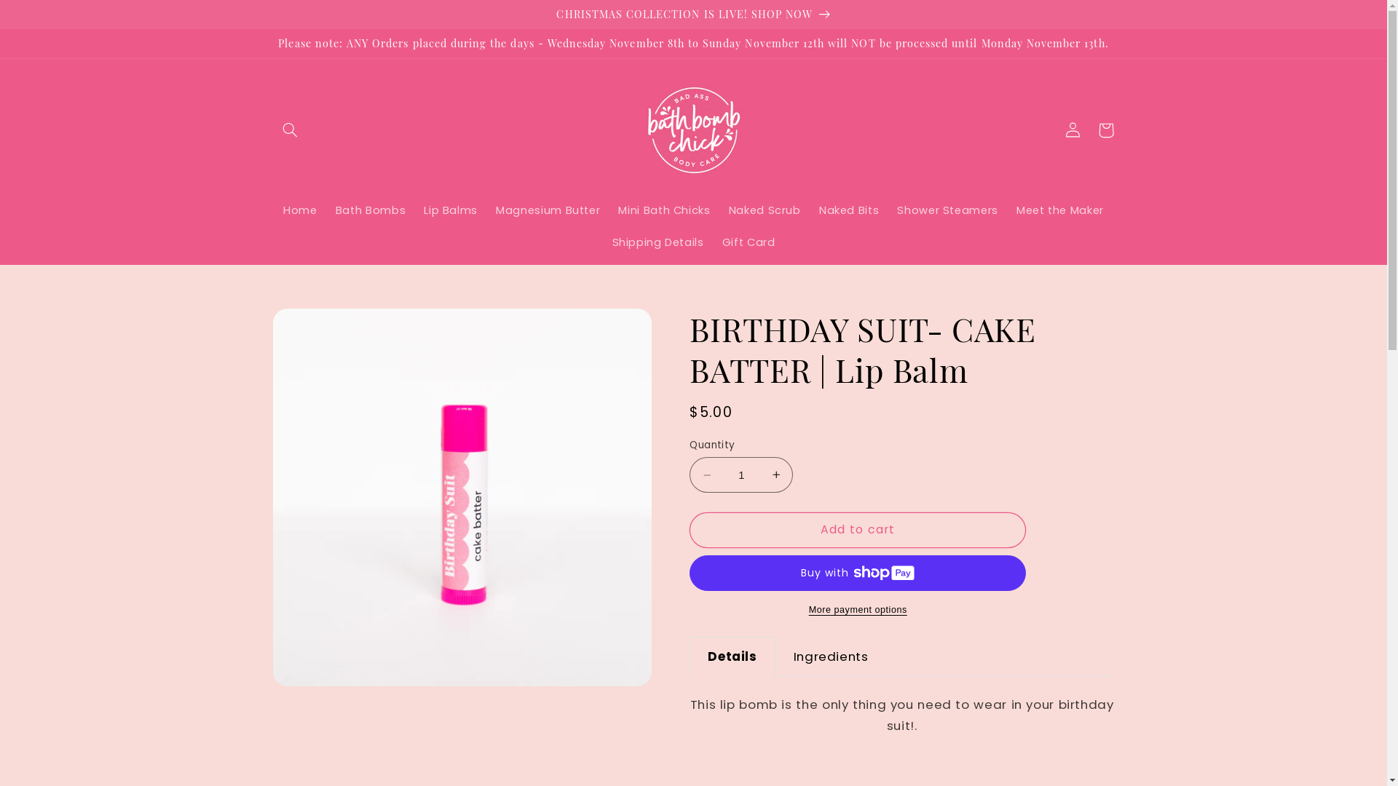  What do you see at coordinates (693, 14) in the screenshot?
I see `CHRISTMAS COLLECTION IS LIVE! SHOP NOW` at bounding box center [693, 14].